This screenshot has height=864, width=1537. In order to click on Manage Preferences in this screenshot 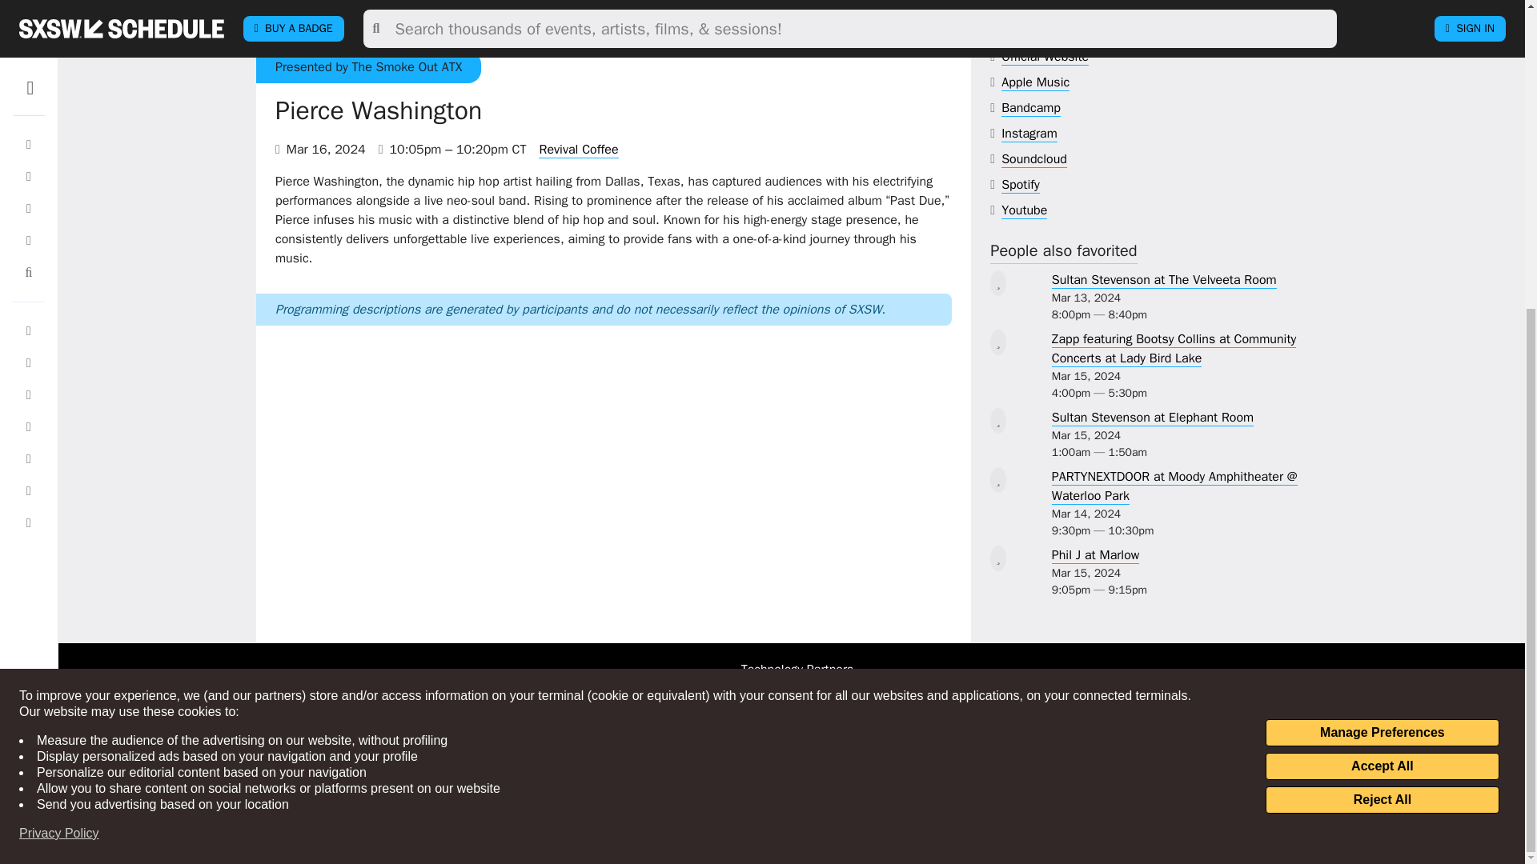, I will do `click(1382, 261)`.